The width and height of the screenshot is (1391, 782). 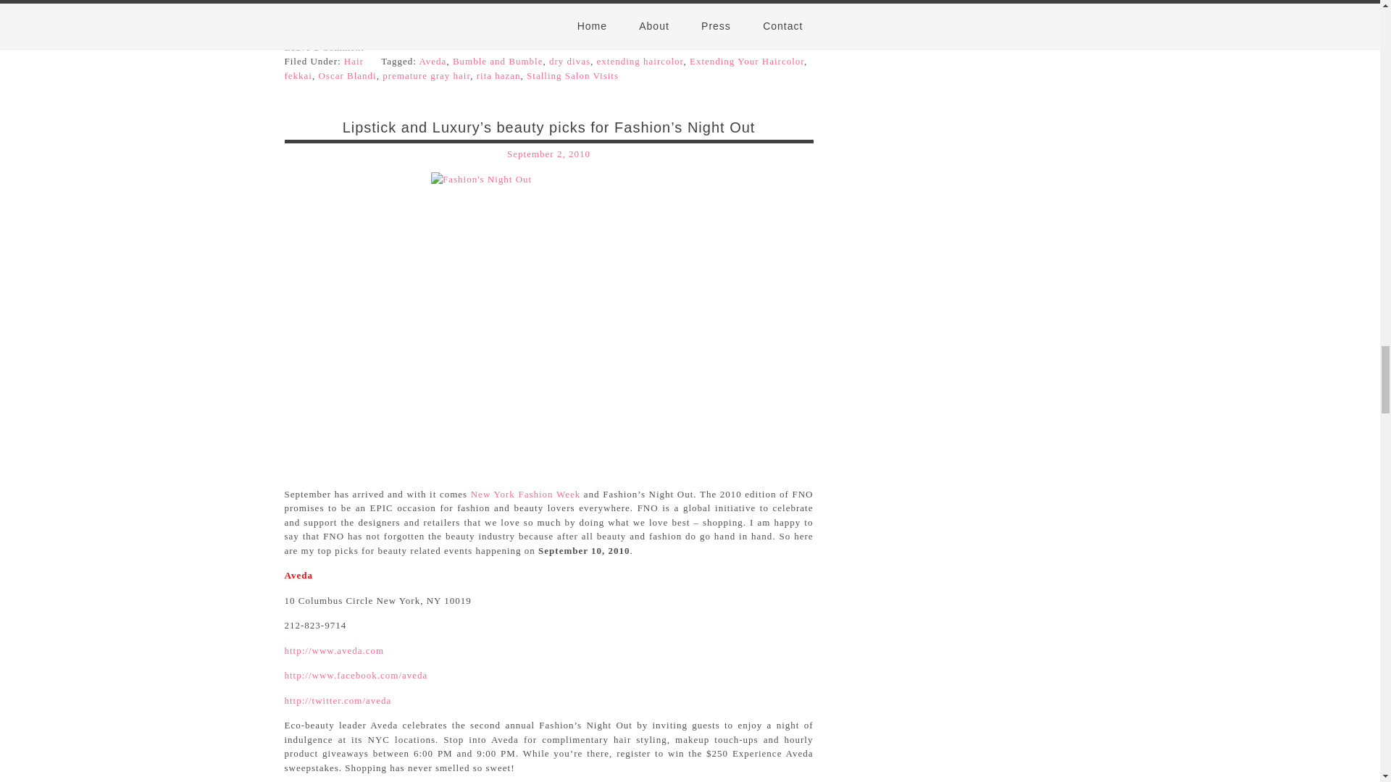 I want to click on Leave a Comment, so click(x=323, y=48).